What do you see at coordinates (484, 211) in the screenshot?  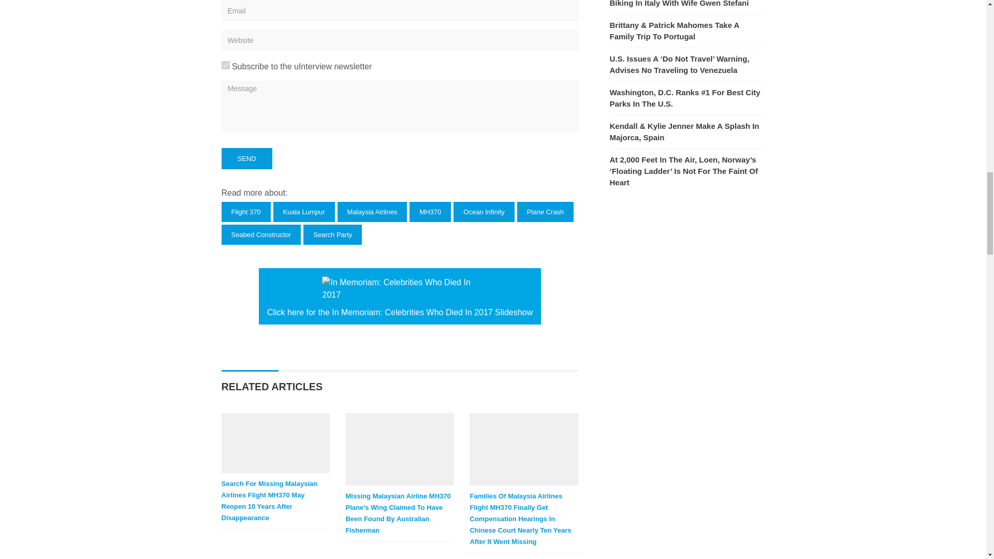 I see `Ocean Infinity` at bounding box center [484, 211].